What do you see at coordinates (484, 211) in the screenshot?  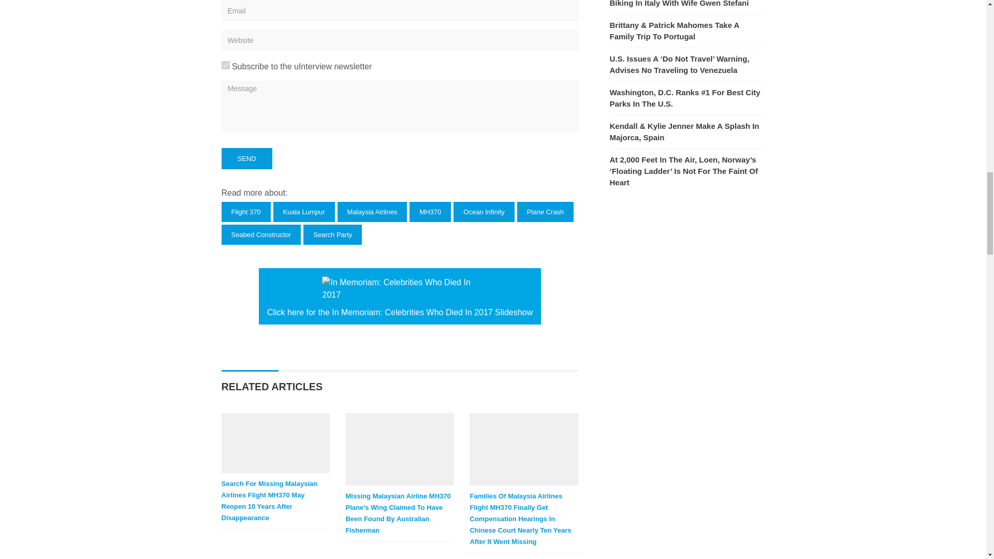 I see `Ocean Infinity` at bounding box center [484, 211].